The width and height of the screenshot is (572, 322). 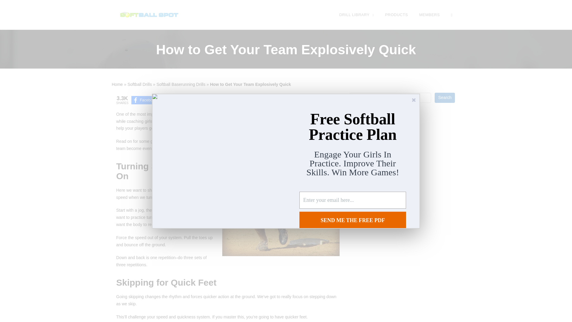 I want to click on Share on Facebook, so click(x=146, y=100).